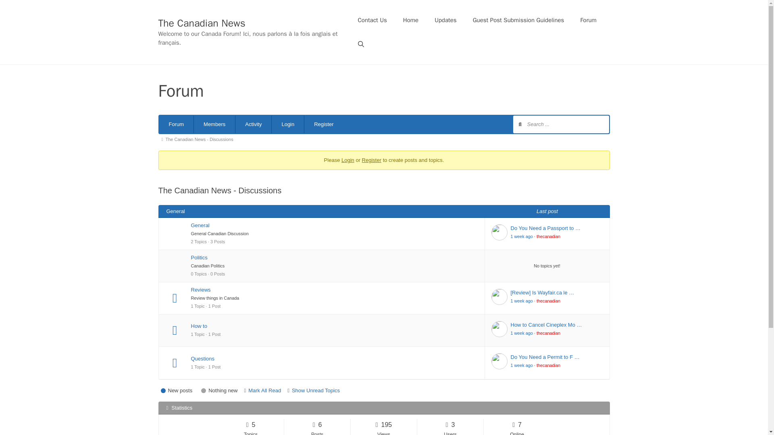 This screenshot has width=774, height=435. I want to click on General, so click(335, 226).